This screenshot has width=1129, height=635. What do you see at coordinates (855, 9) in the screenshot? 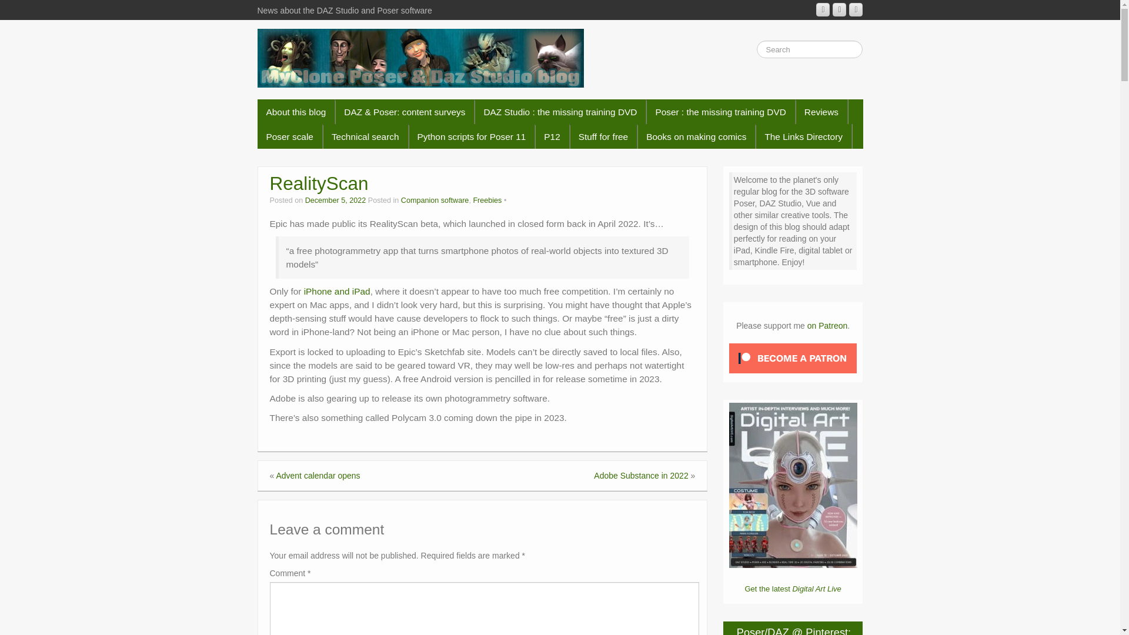
I see `MyClone Poser and Daz Studio blog Twitter` at bounding box center [855, 9].